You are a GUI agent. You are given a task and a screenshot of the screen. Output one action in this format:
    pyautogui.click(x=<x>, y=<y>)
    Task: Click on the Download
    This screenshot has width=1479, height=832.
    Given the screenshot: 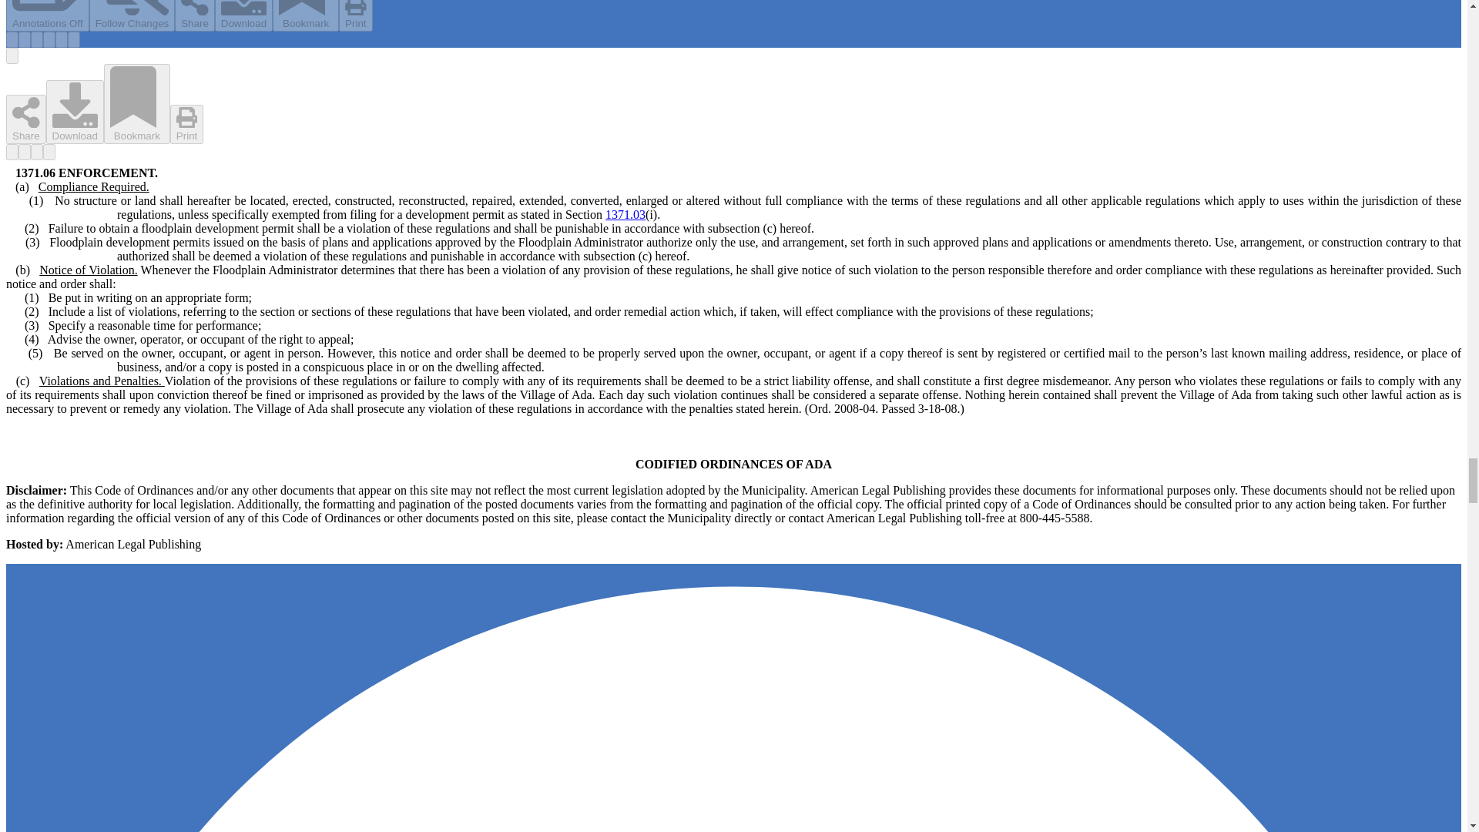 What is the action you would take?
    pyautogui.click(x=243, y=15)
    